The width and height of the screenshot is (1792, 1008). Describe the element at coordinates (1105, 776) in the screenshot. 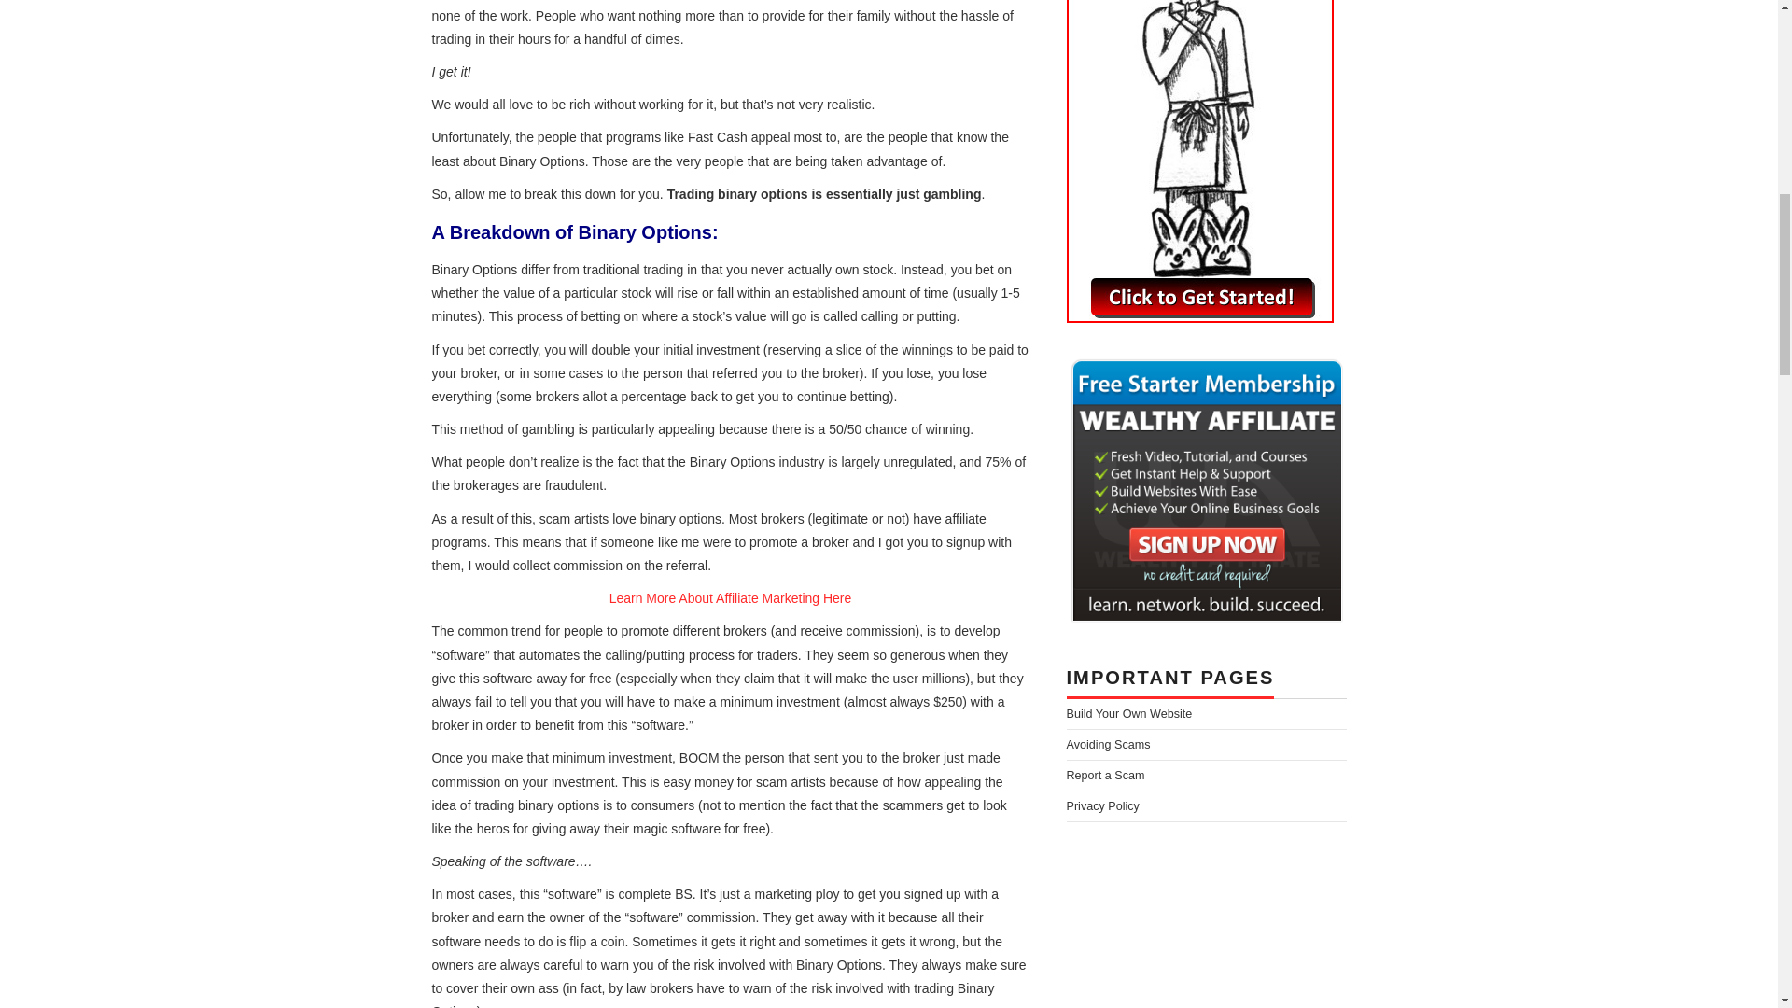

I see `Report a Scam` at that location.